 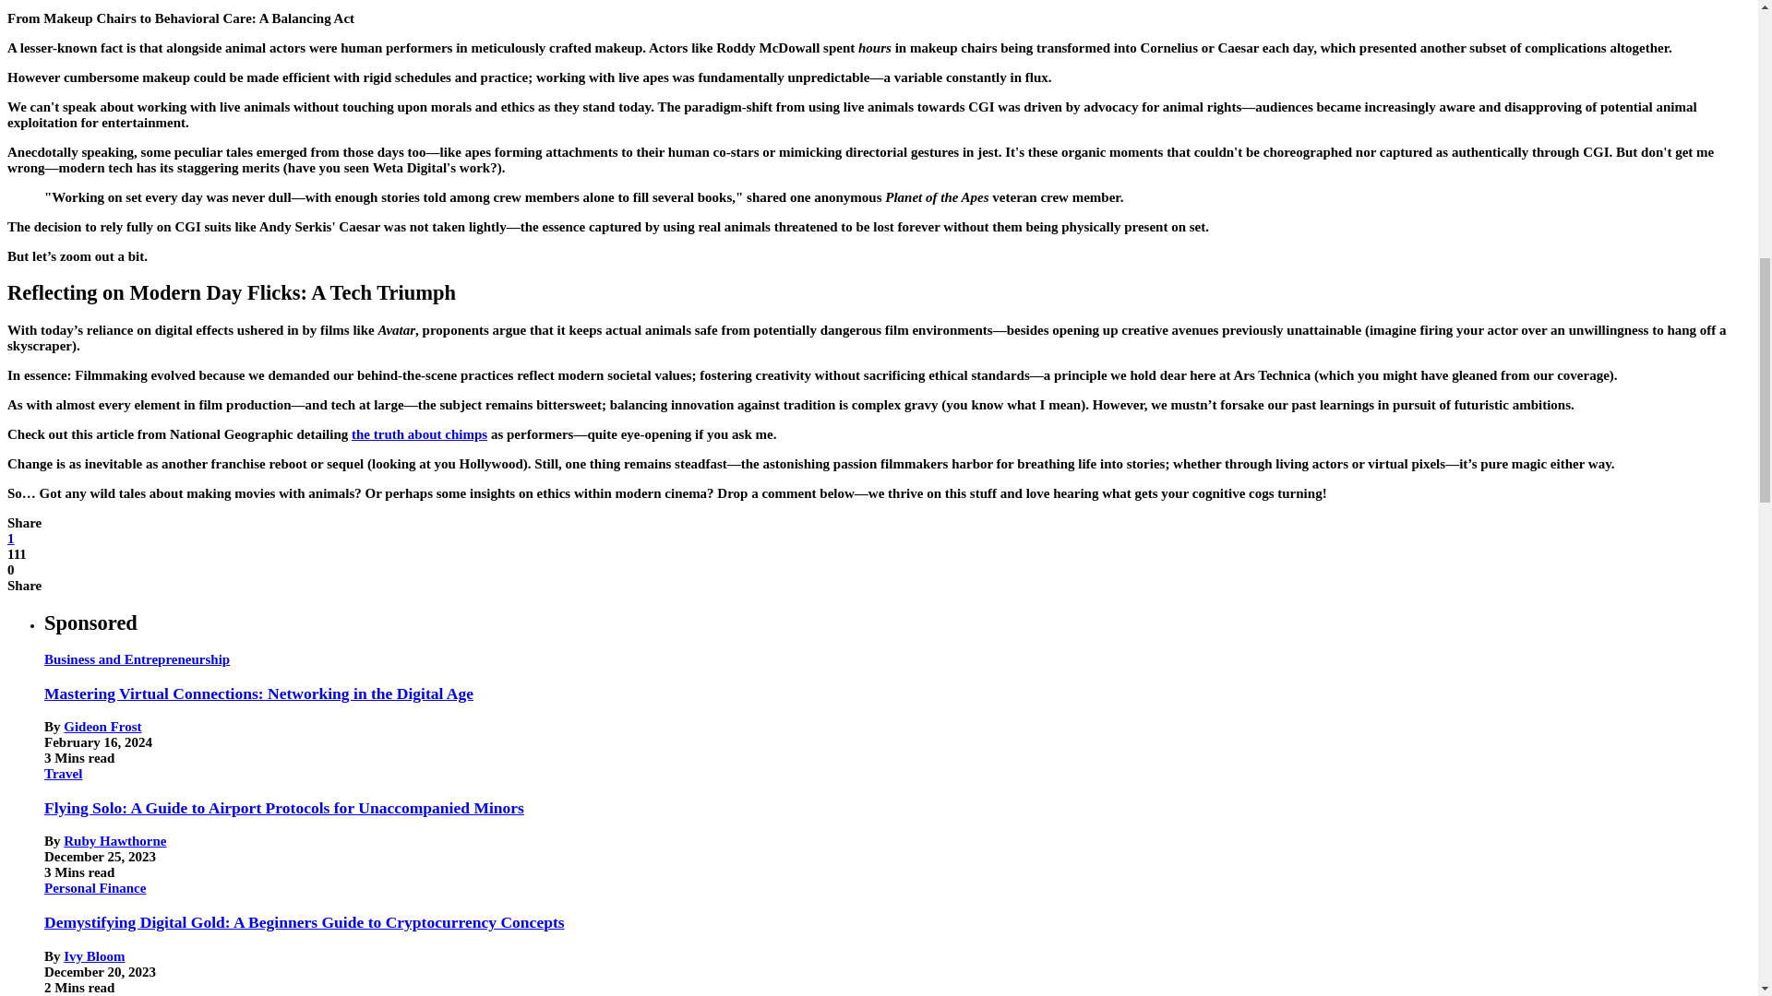 I want to click on Gideon Frost, so click(x=102, y=726).